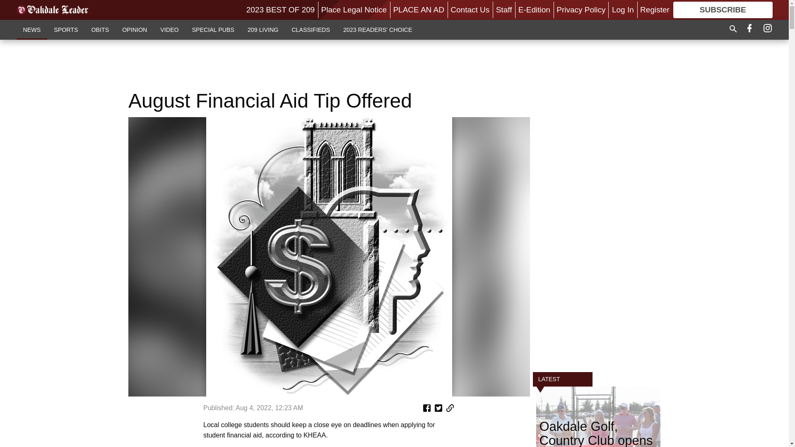 Image resolution: width=795 pixels, height=447 pixels. I want to click on Register, so click(654, 10).